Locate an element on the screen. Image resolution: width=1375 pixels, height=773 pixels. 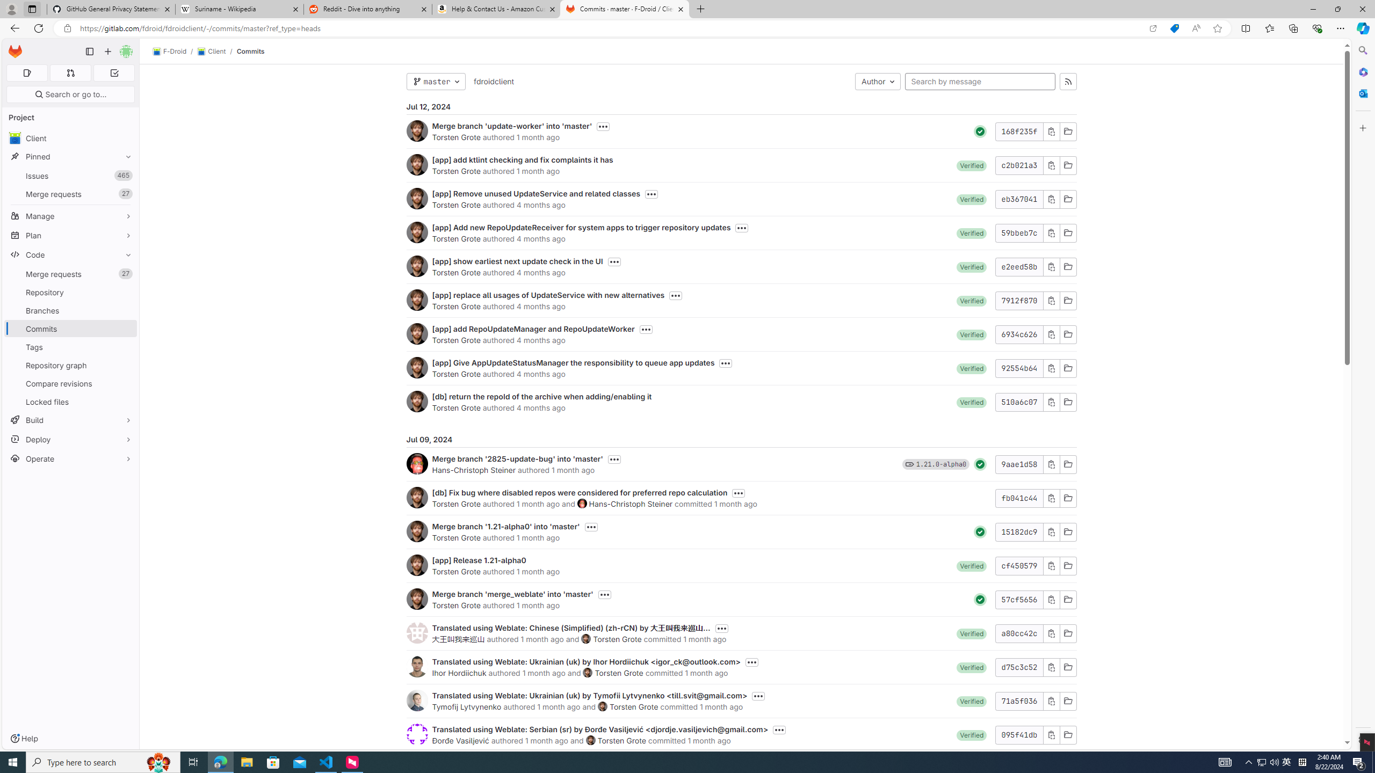
fdroidclient is located at coordinates (493, 81).